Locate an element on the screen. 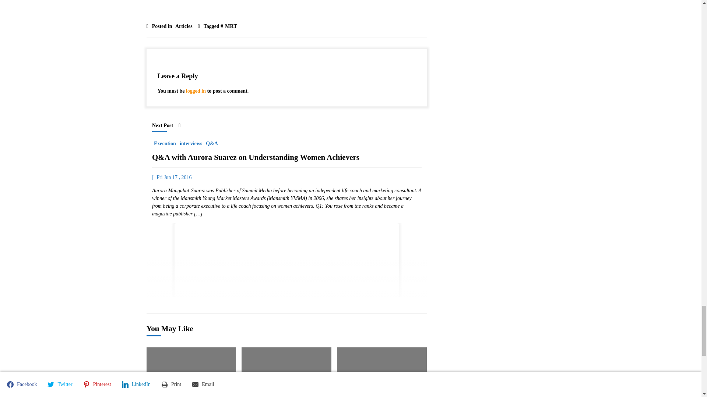 The width and height of the screenshot is (707, 397). Share on Pinterest is located at coordinates (241, 1).